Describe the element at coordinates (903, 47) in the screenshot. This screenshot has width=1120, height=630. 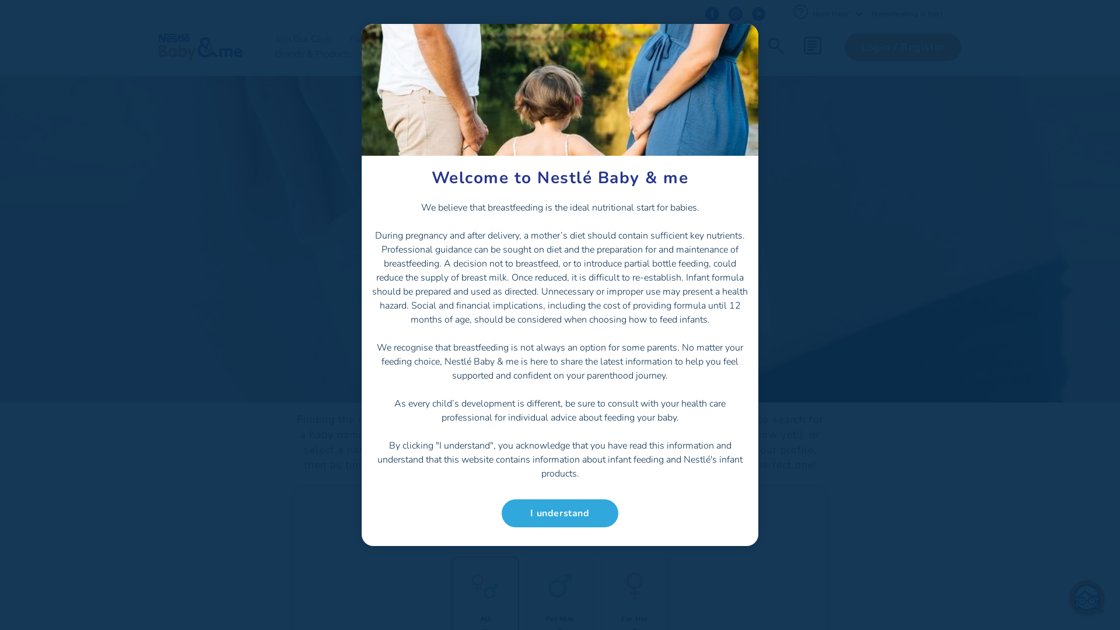
I see `Login / Register` at that location.